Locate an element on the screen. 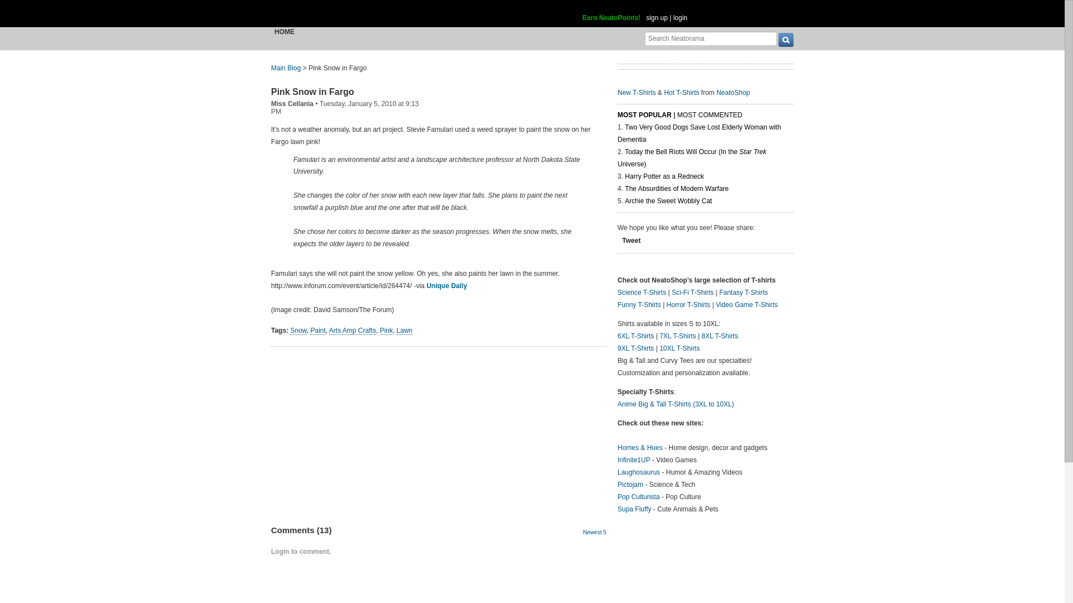 The width and height of the screenshot is (1073, 603). Earn NeatoPoints! is located at coordinates (611, 18).